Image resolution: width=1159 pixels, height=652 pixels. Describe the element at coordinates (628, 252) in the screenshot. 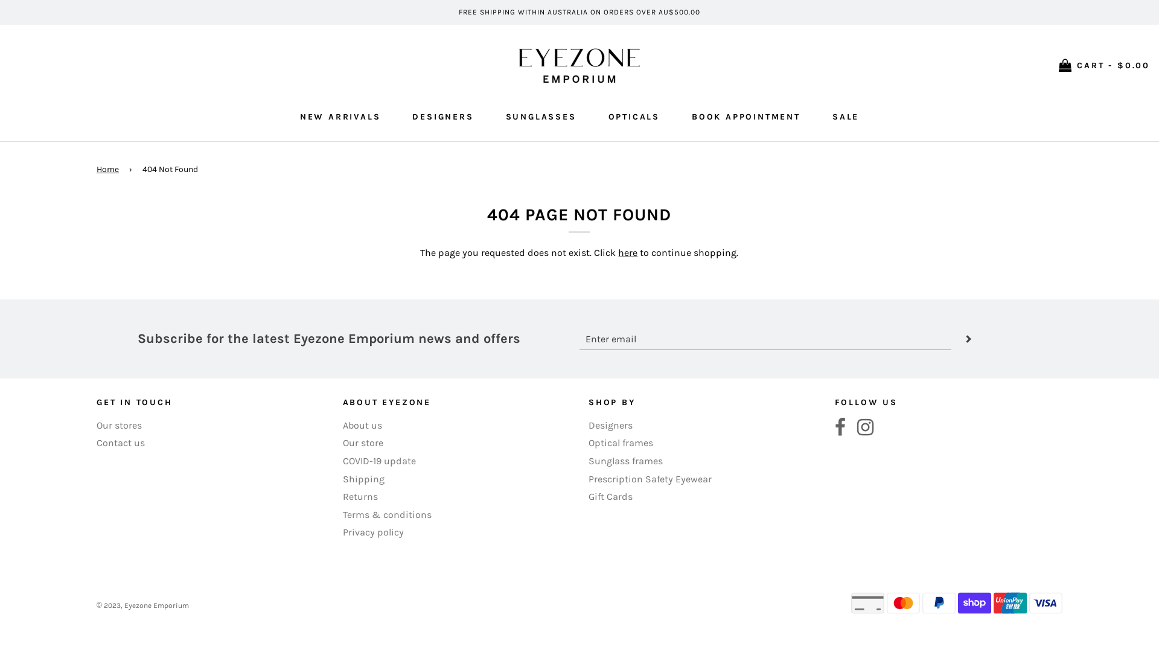

I see `here` at that location.